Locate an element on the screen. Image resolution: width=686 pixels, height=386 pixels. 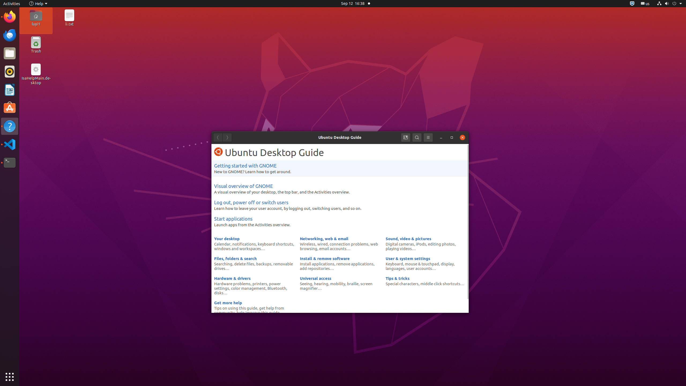
add repositories is located at coordinates (315, 268).